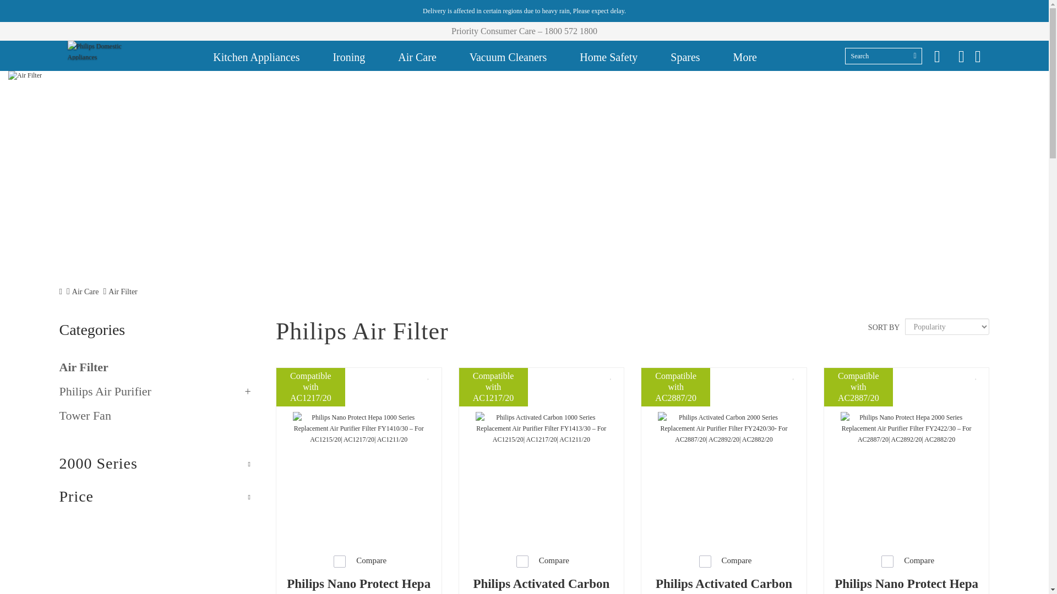 The height and width of the screenshot is (594, 1057). I want to click on Philips Domestic Appliances, so click(96, 51).